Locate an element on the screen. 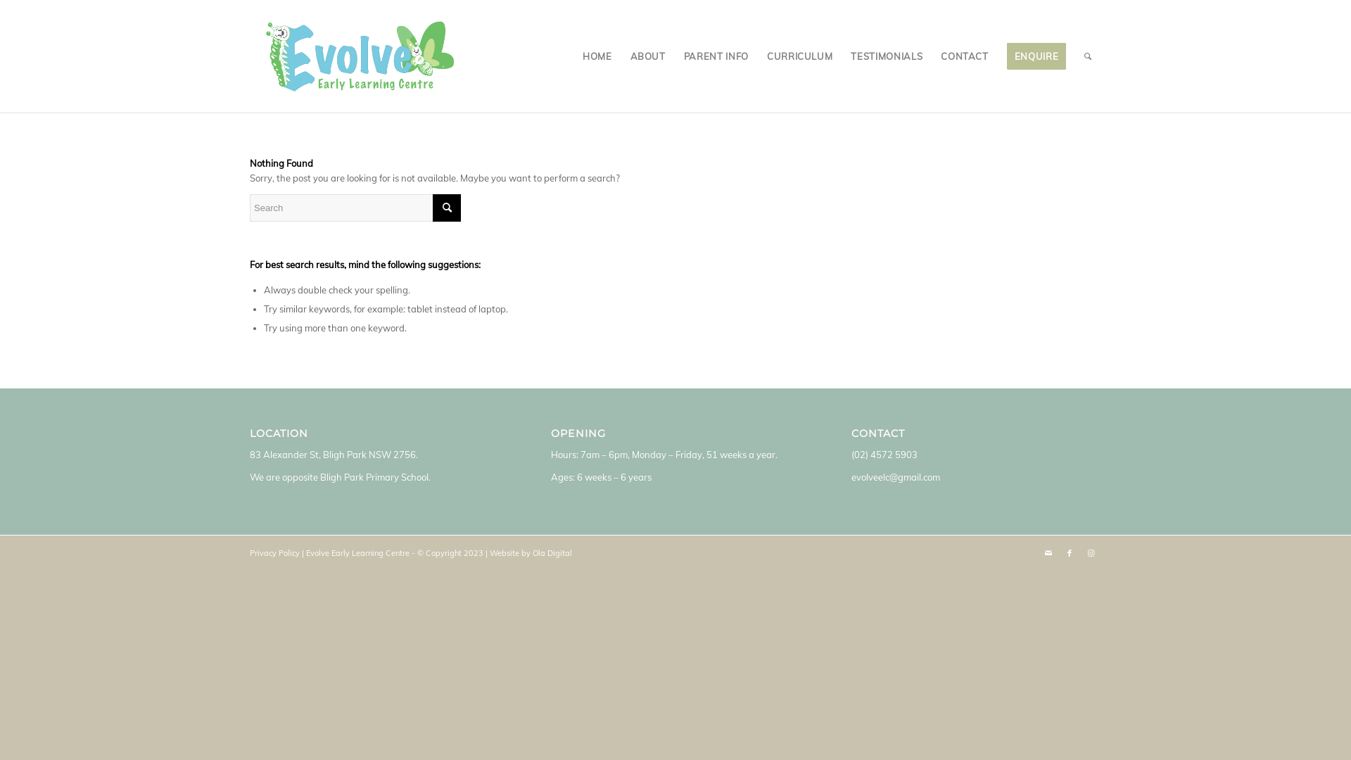 This screenshot has height=760, width=1351. Privacy Policy is located at coordinates (274, 553).